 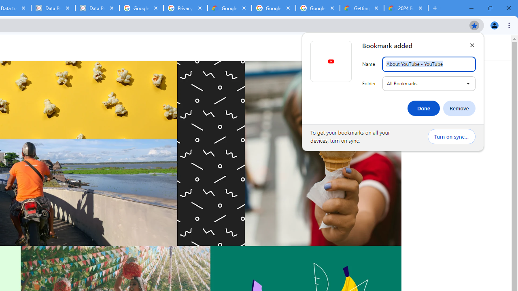 What do you see at coordinates (459, 108) in the screenshot?
I see `Remove` at bounding box center [459, 108].